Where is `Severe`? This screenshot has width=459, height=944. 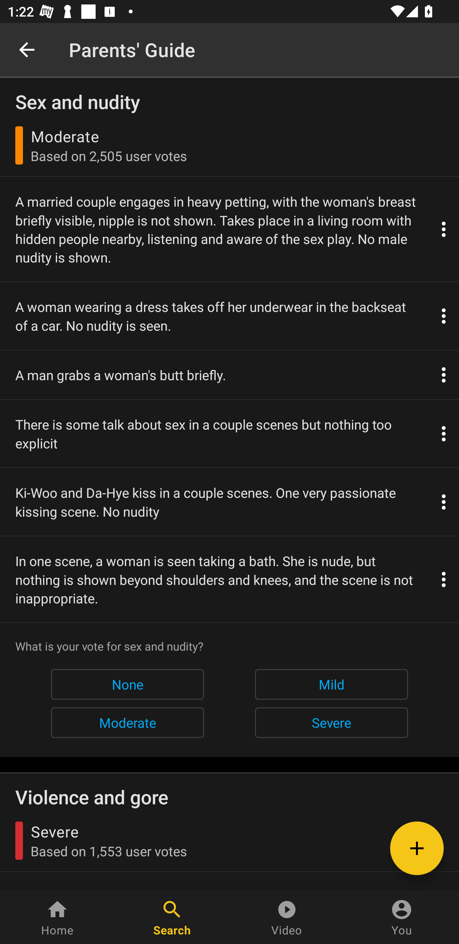
Severe is located at coordinates (331, 723).